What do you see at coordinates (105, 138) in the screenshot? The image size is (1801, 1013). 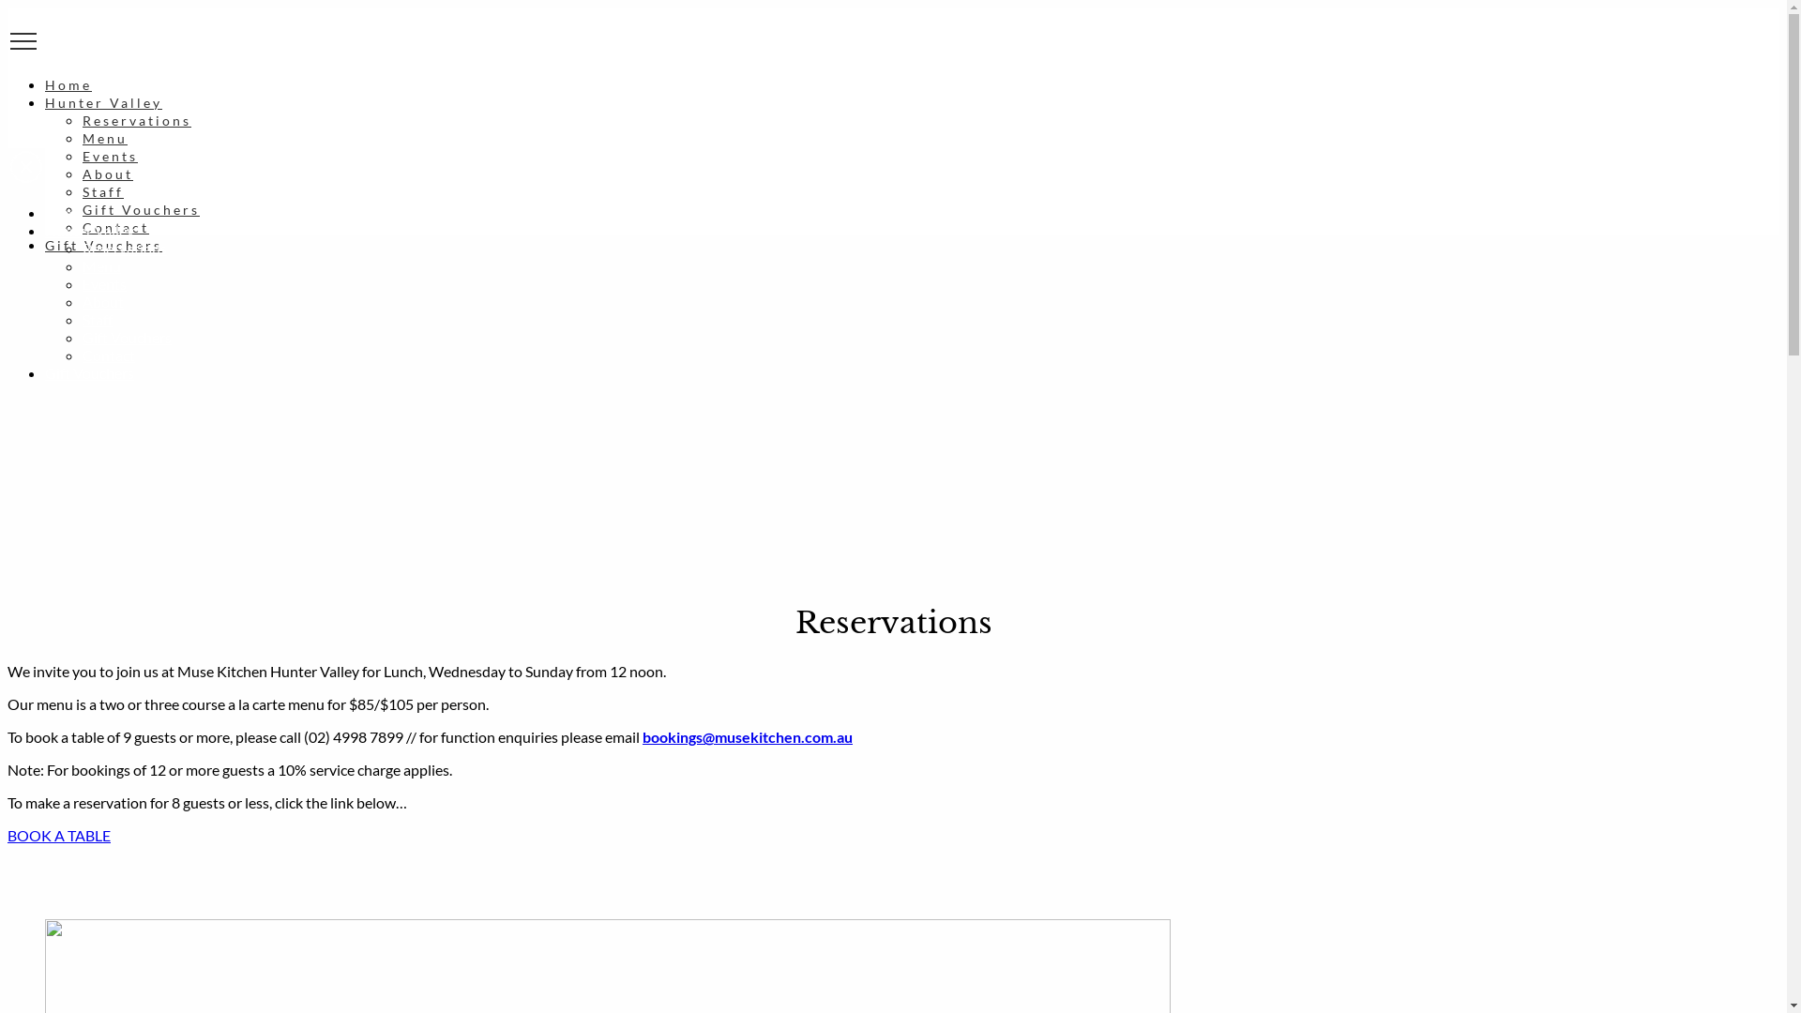 I see `Menu` at bounding box center [105, 138].